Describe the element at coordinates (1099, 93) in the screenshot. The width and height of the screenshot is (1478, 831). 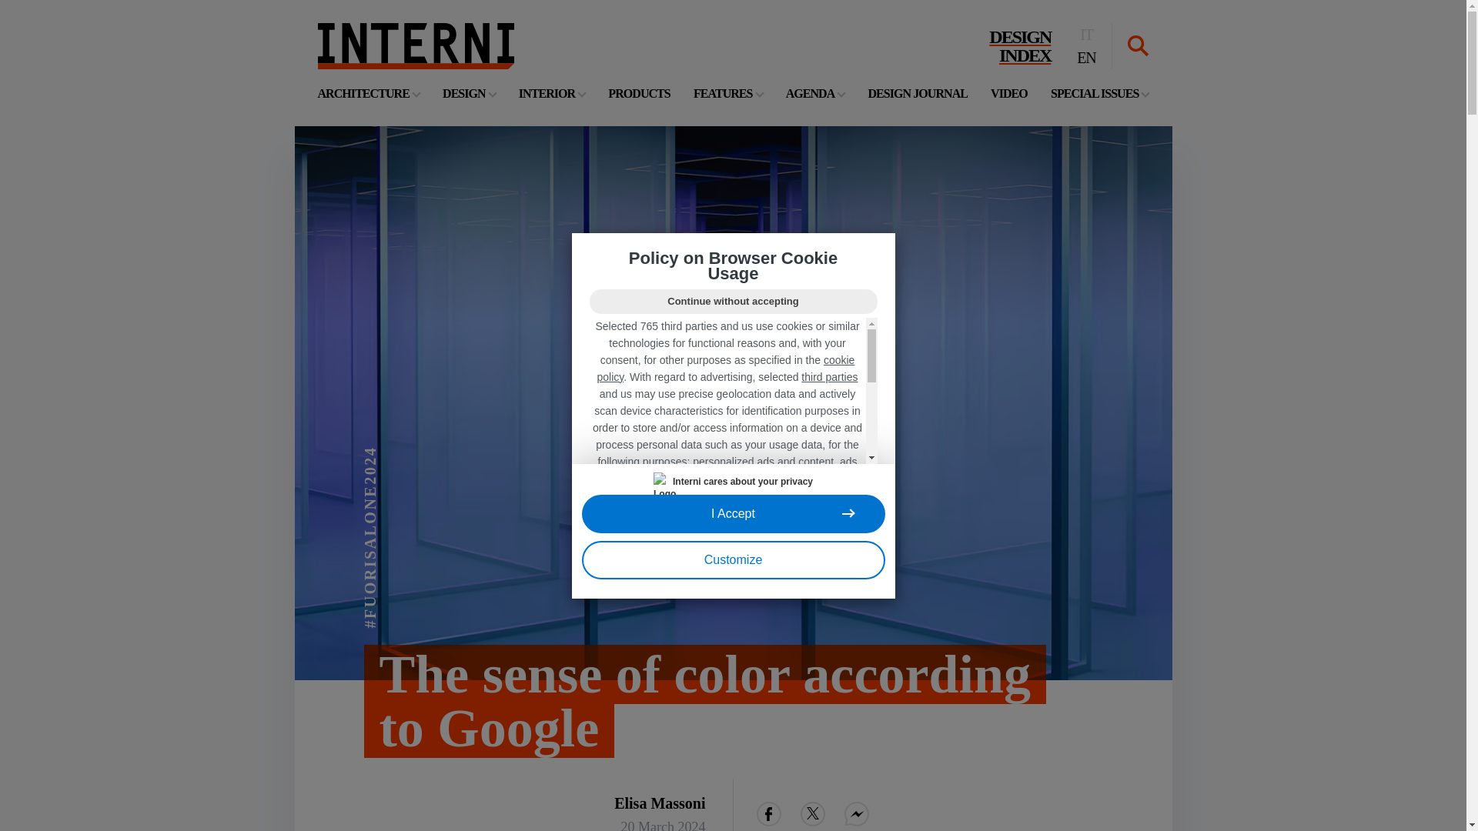
I see `PRODUCTS` at that location.